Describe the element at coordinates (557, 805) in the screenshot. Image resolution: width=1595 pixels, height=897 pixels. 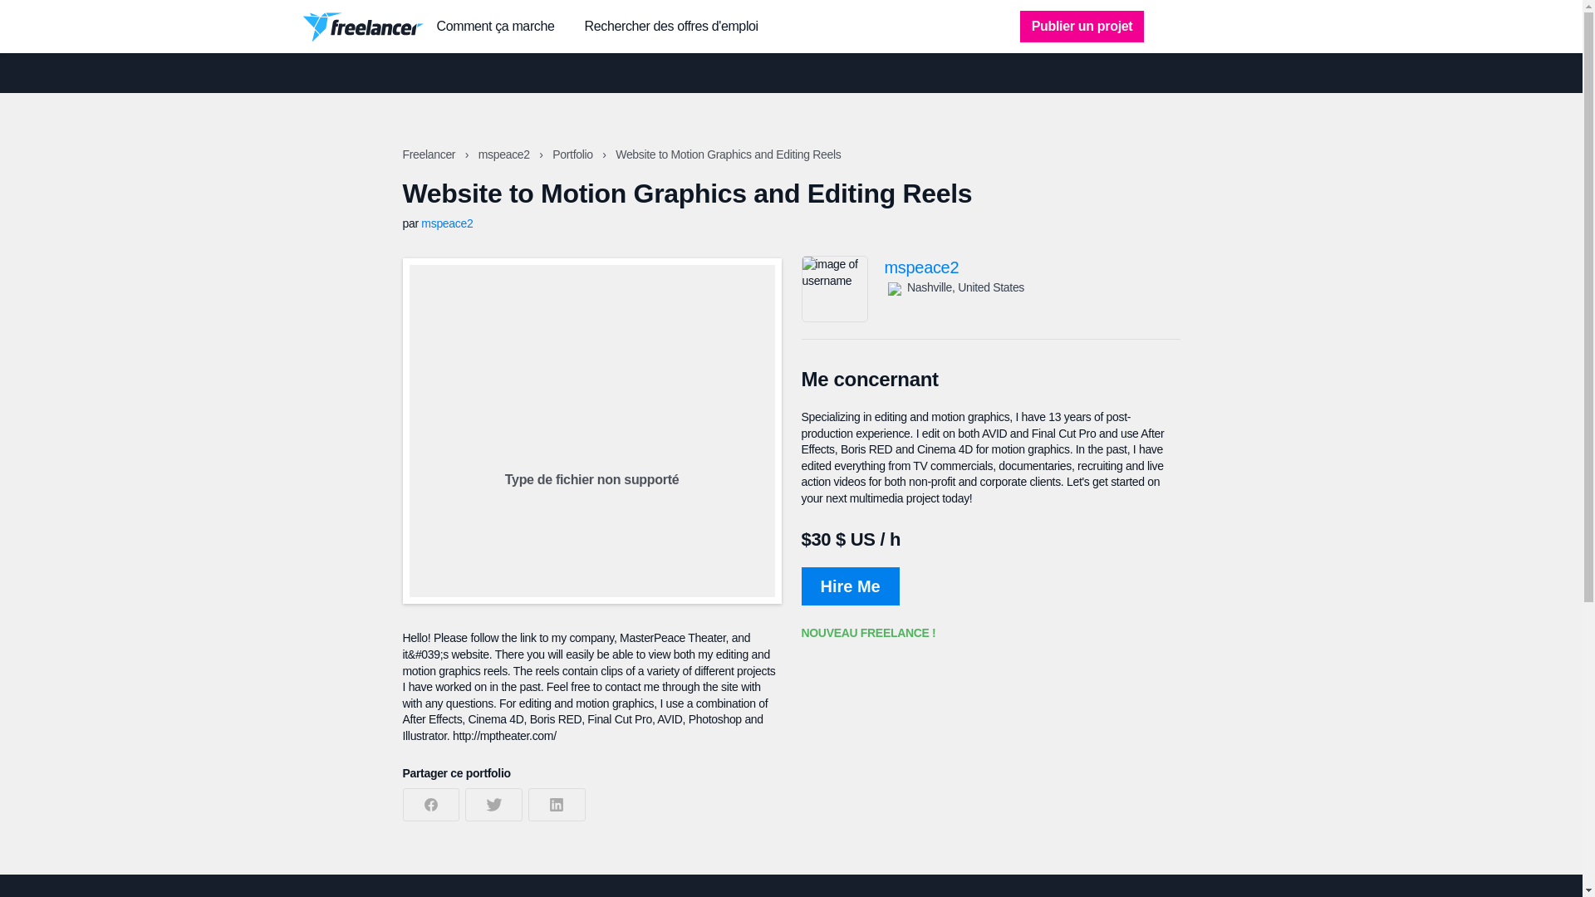
I see `Partager sur LinkedIn` at that location.